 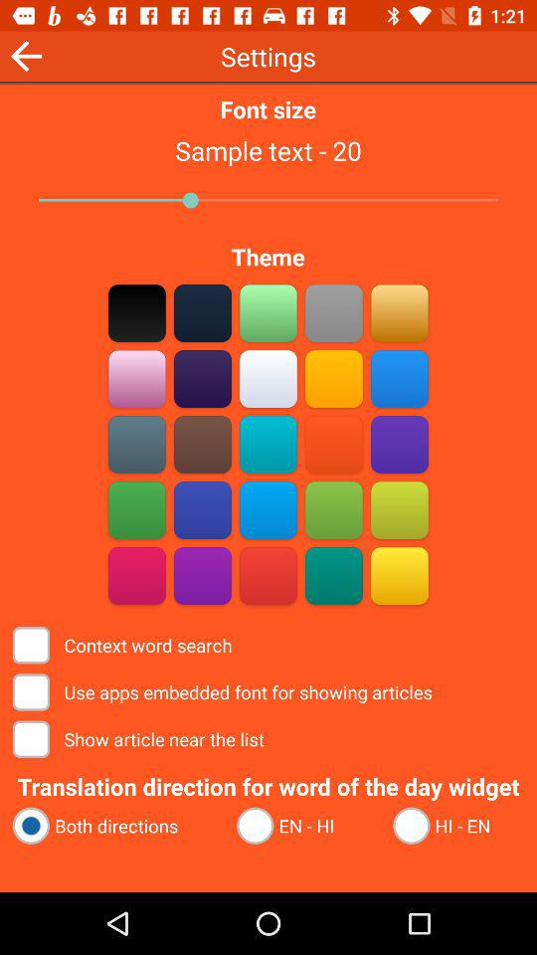 What do you see at coordinates (203, 378) in the screenshot?
I see `light brown` at bounding box center [203, 378].